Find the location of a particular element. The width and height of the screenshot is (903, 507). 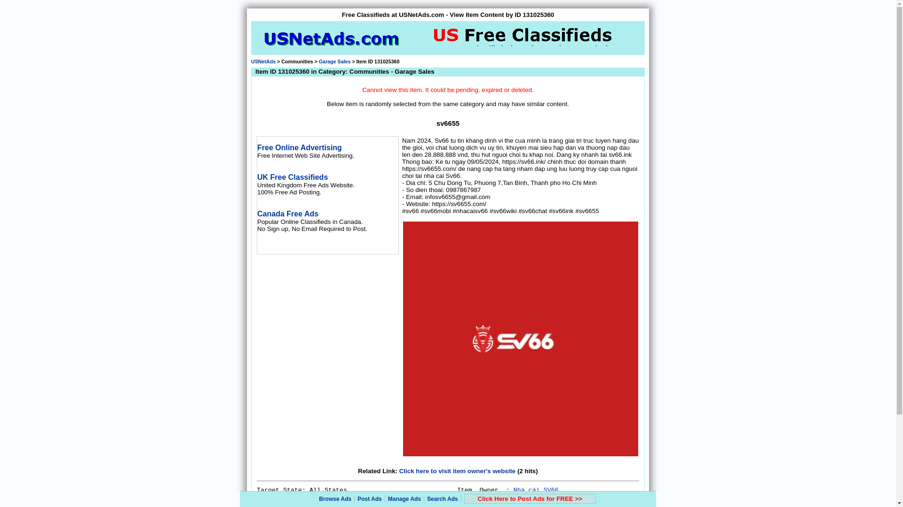

UK Free Classifieds is located at coordinates (293, 177).